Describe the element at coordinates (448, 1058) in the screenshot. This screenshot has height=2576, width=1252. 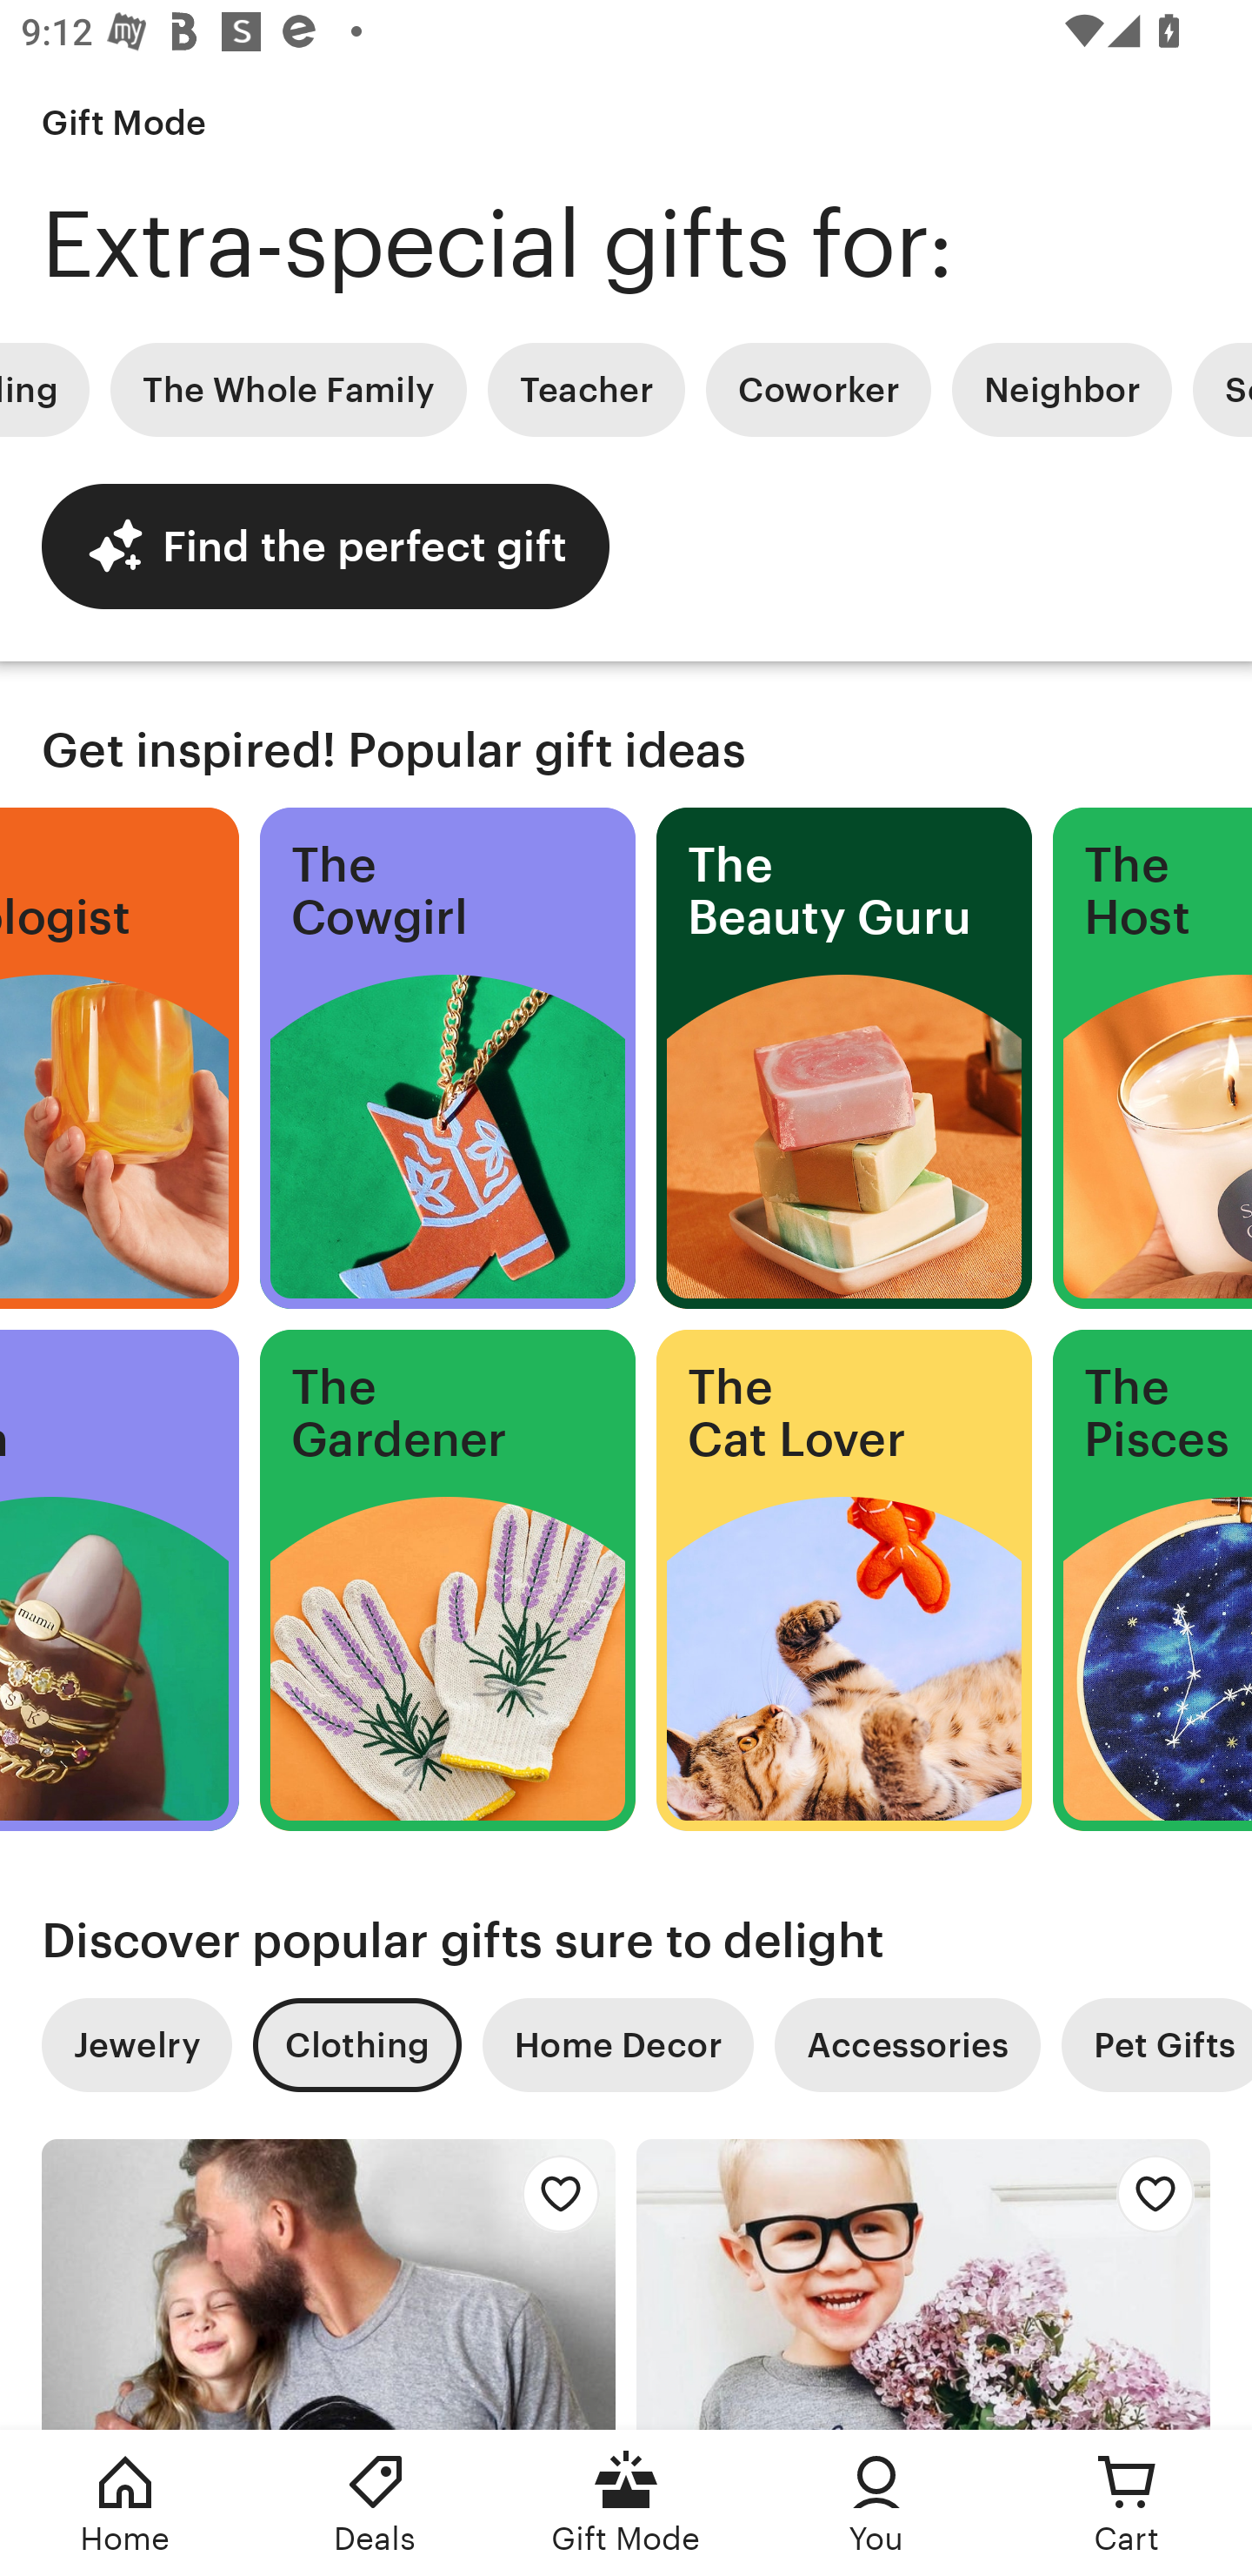
I see `The Cowgirl` at that location.